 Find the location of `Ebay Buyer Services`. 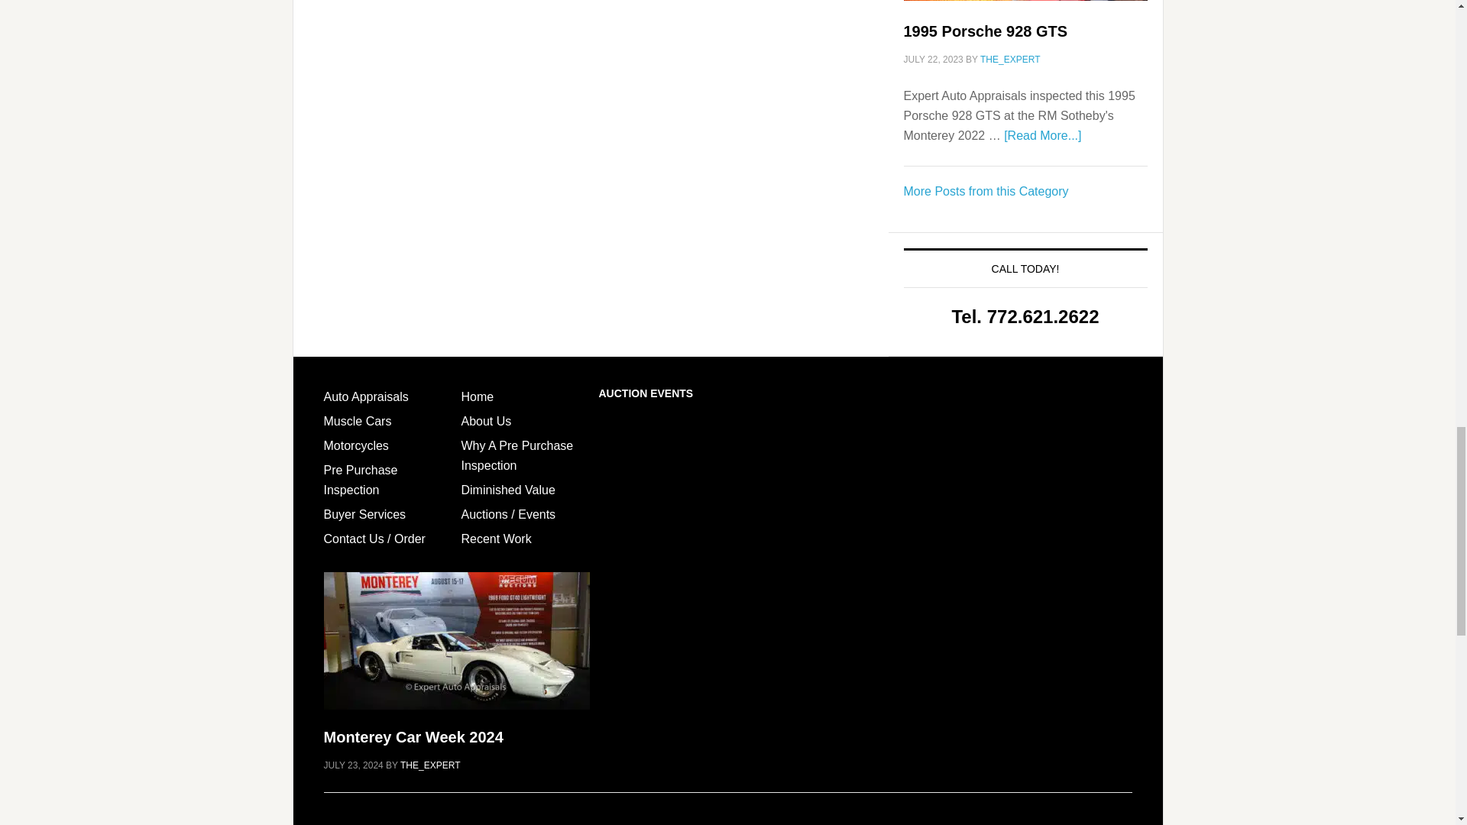

Ebay Buyer Services is located at coordinates (365, 514).